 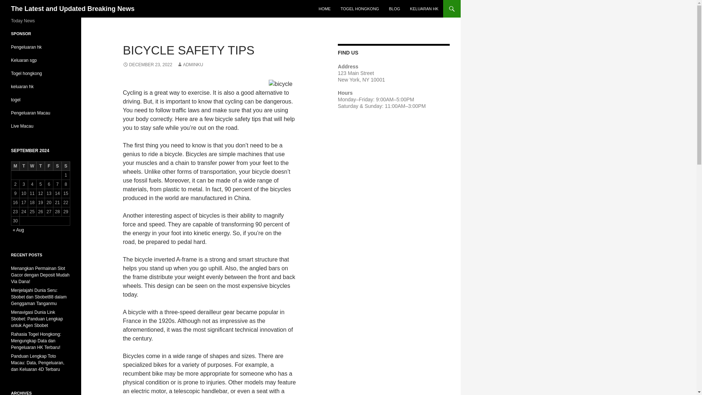 What do you see at coordinates (40, 166) in the screenshot?
I see `Thursday` at bounding box center [40, 166].